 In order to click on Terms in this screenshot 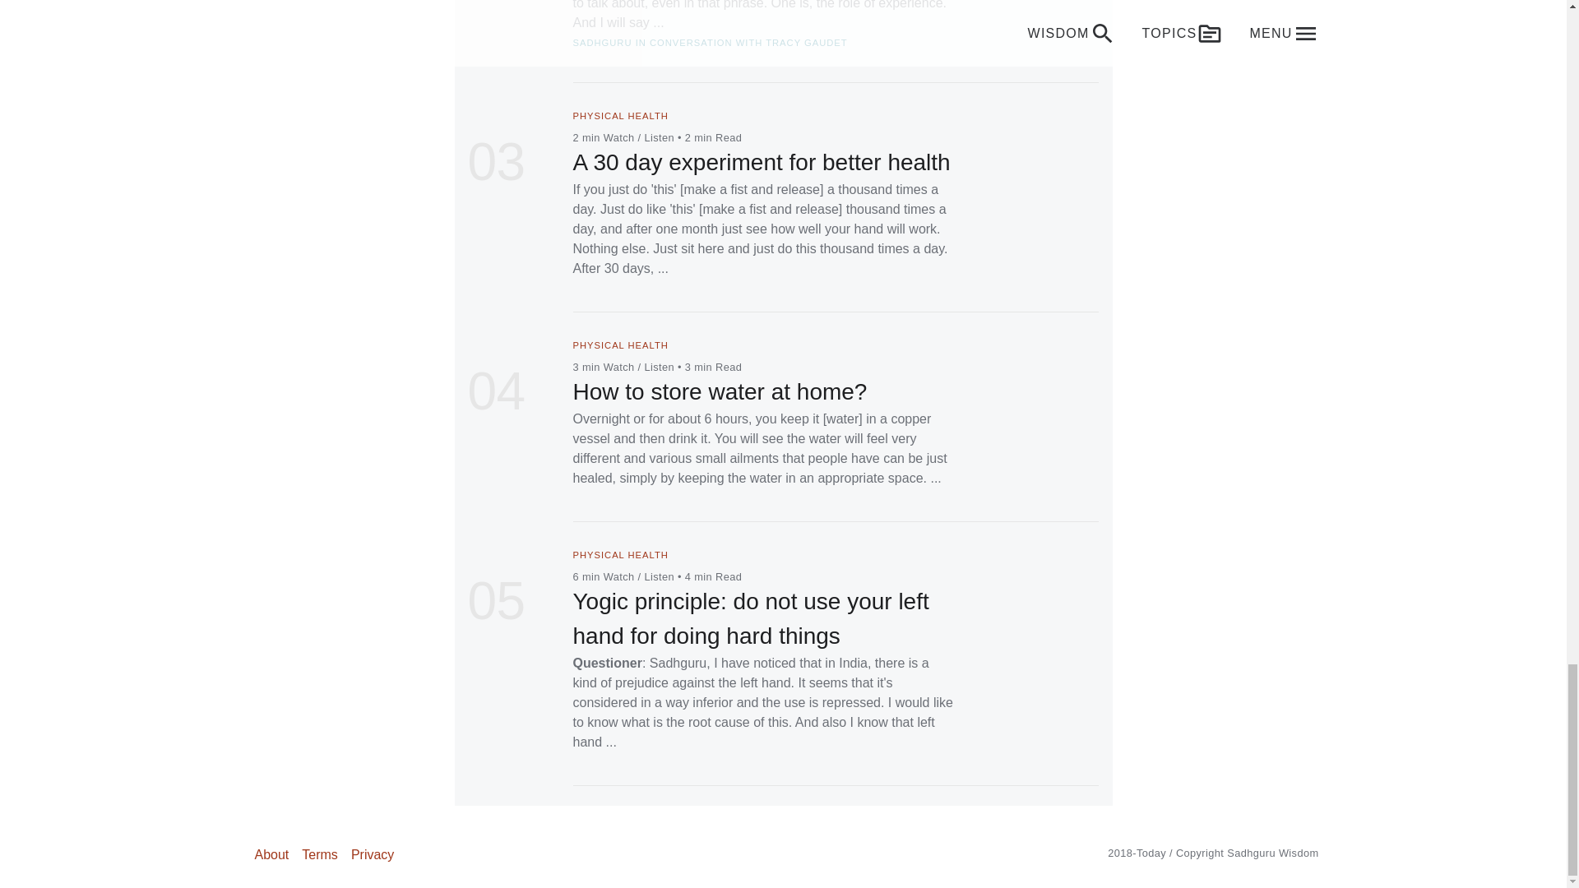, I will do `click(319, 854)`.